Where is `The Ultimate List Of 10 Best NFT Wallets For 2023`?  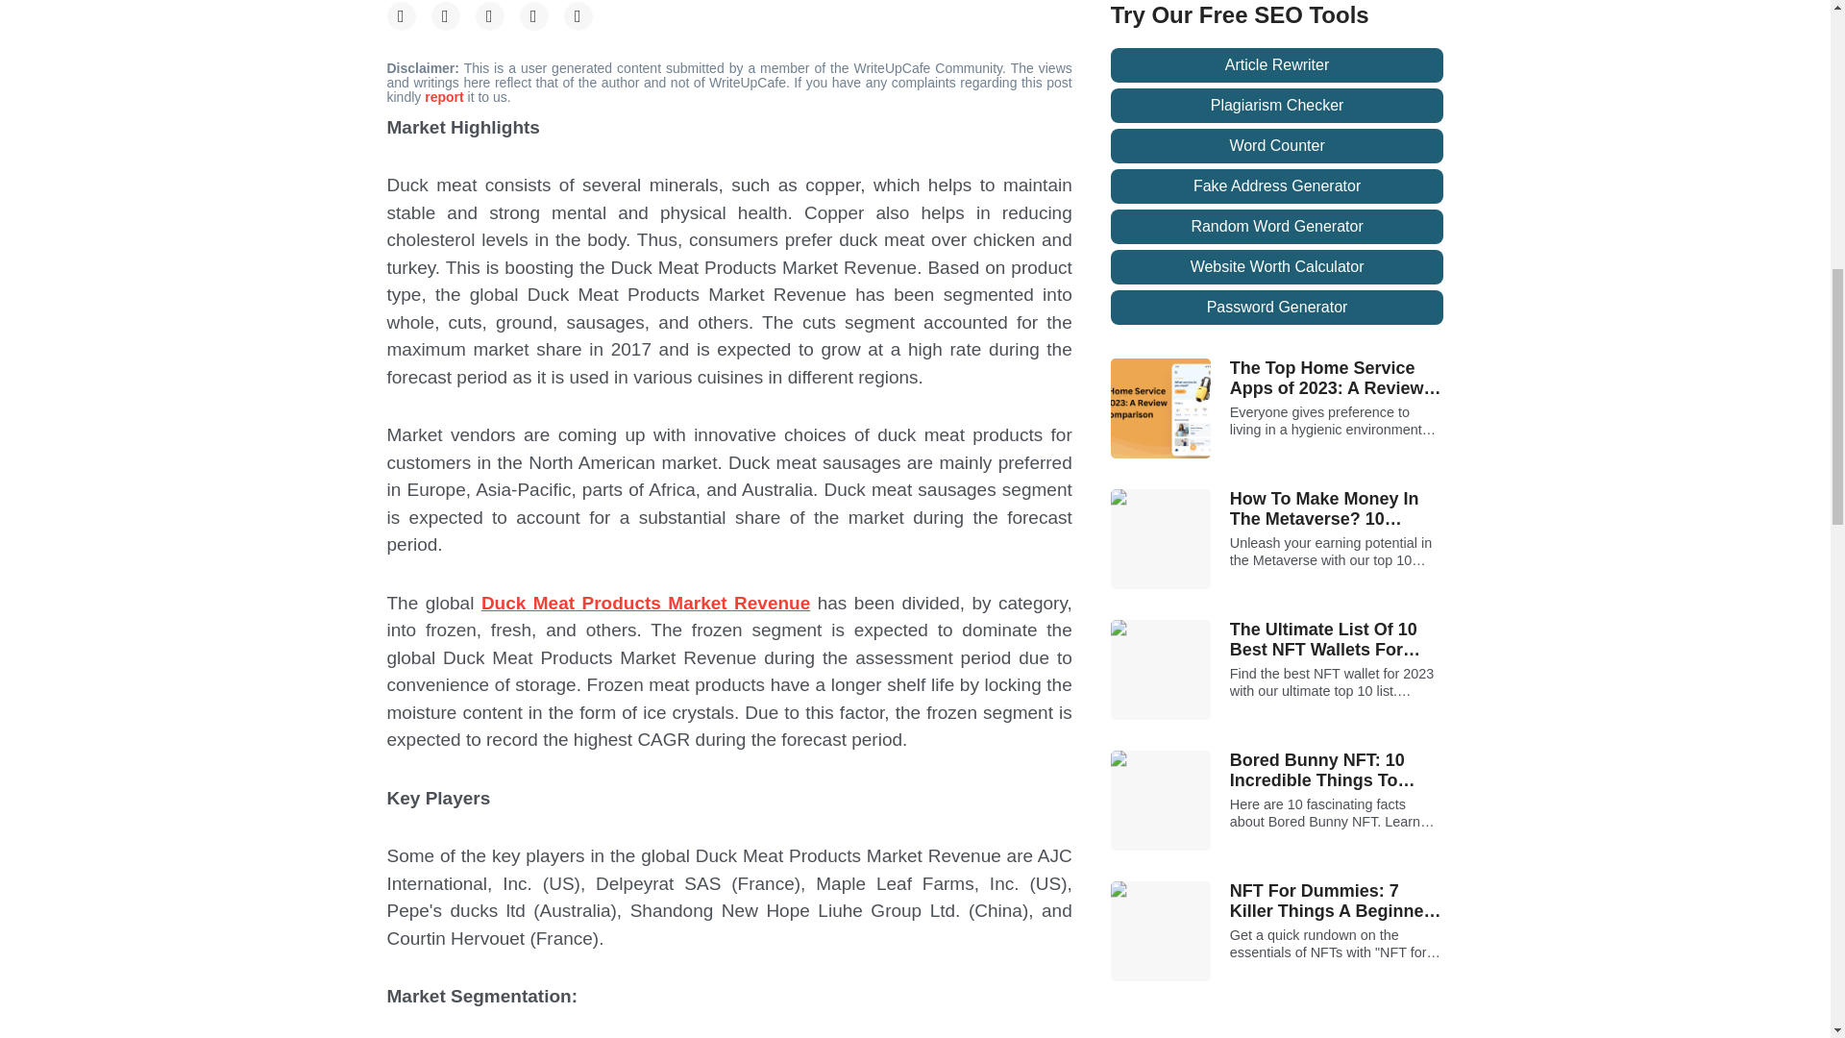 The Ultimate List Of 10 Best NFT Wallets For 2023 is located at coordinates (1338, 640).